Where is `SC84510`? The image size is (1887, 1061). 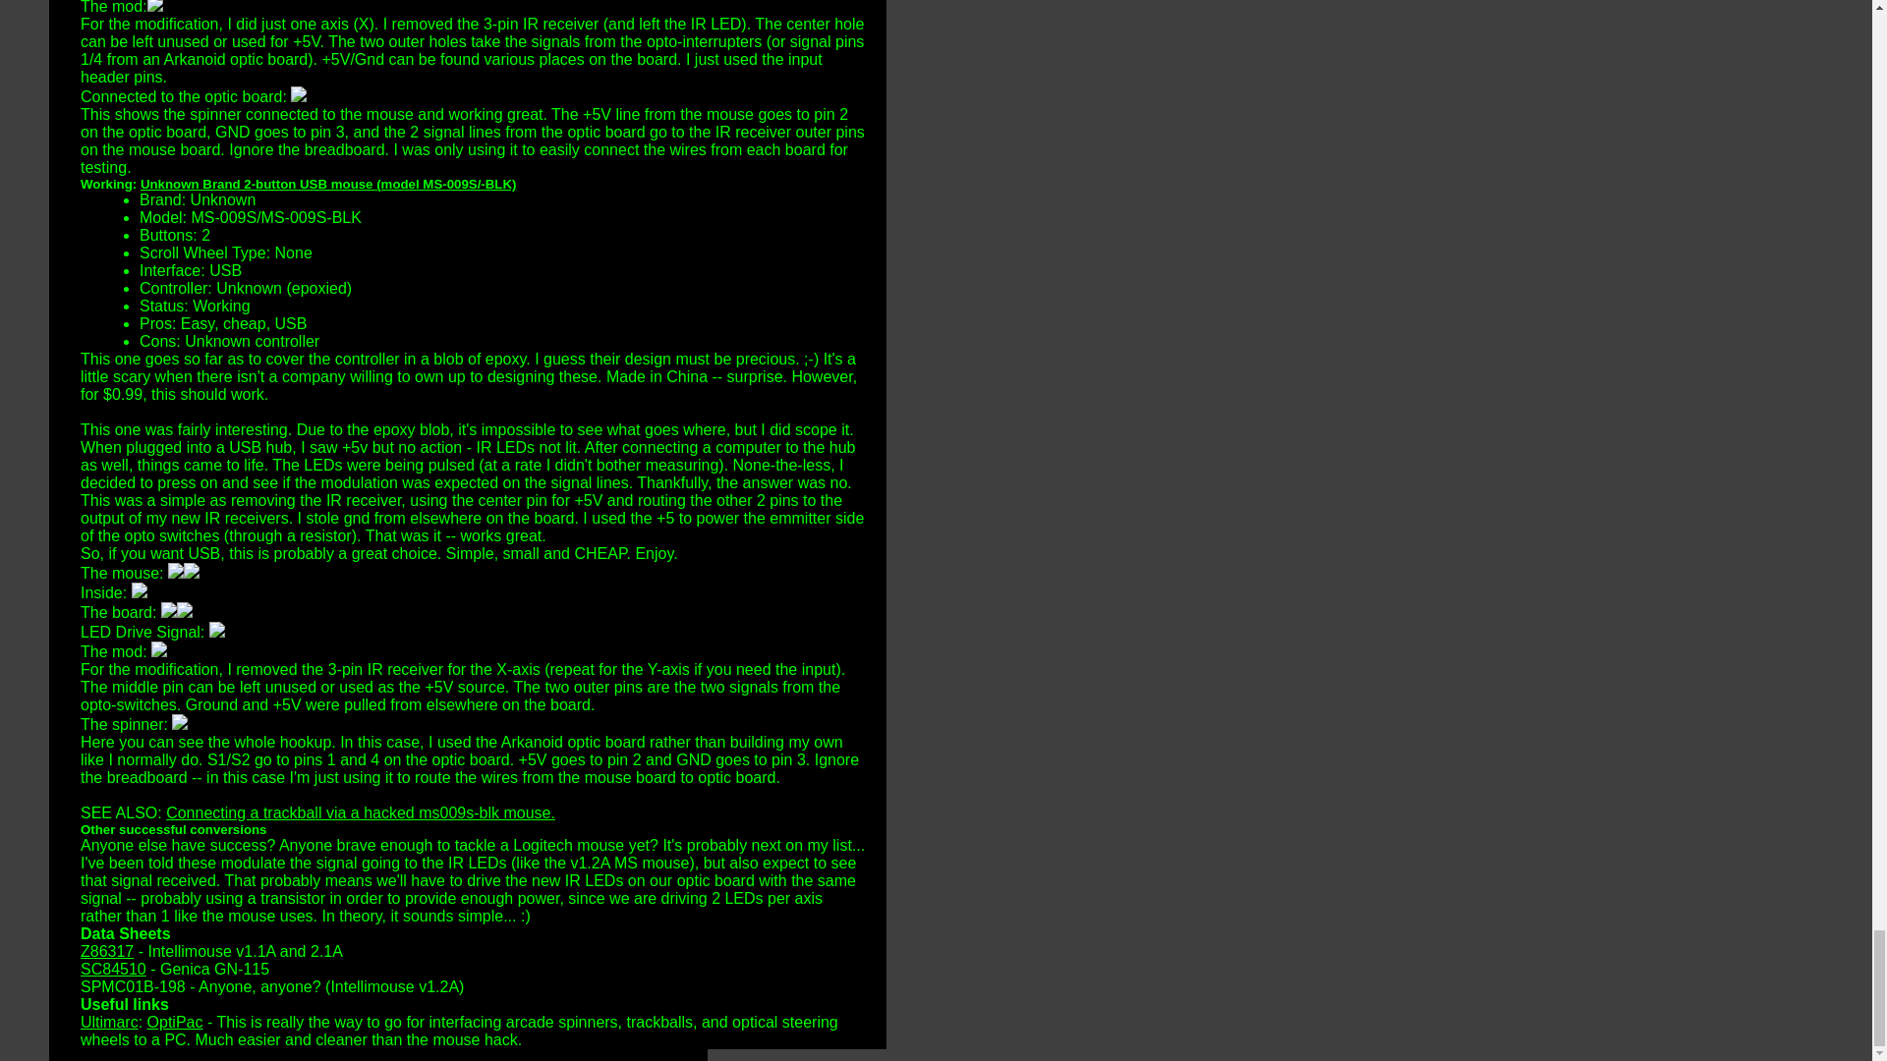 SC84510 is located at coordinates (114, 969).